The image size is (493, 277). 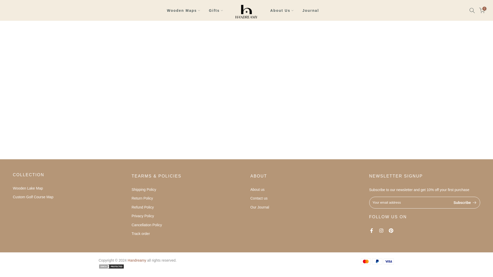 What do you see at coordinates (260, 207) in the screenshot?
I see `Our Journal` at bounding box center [260, 207].